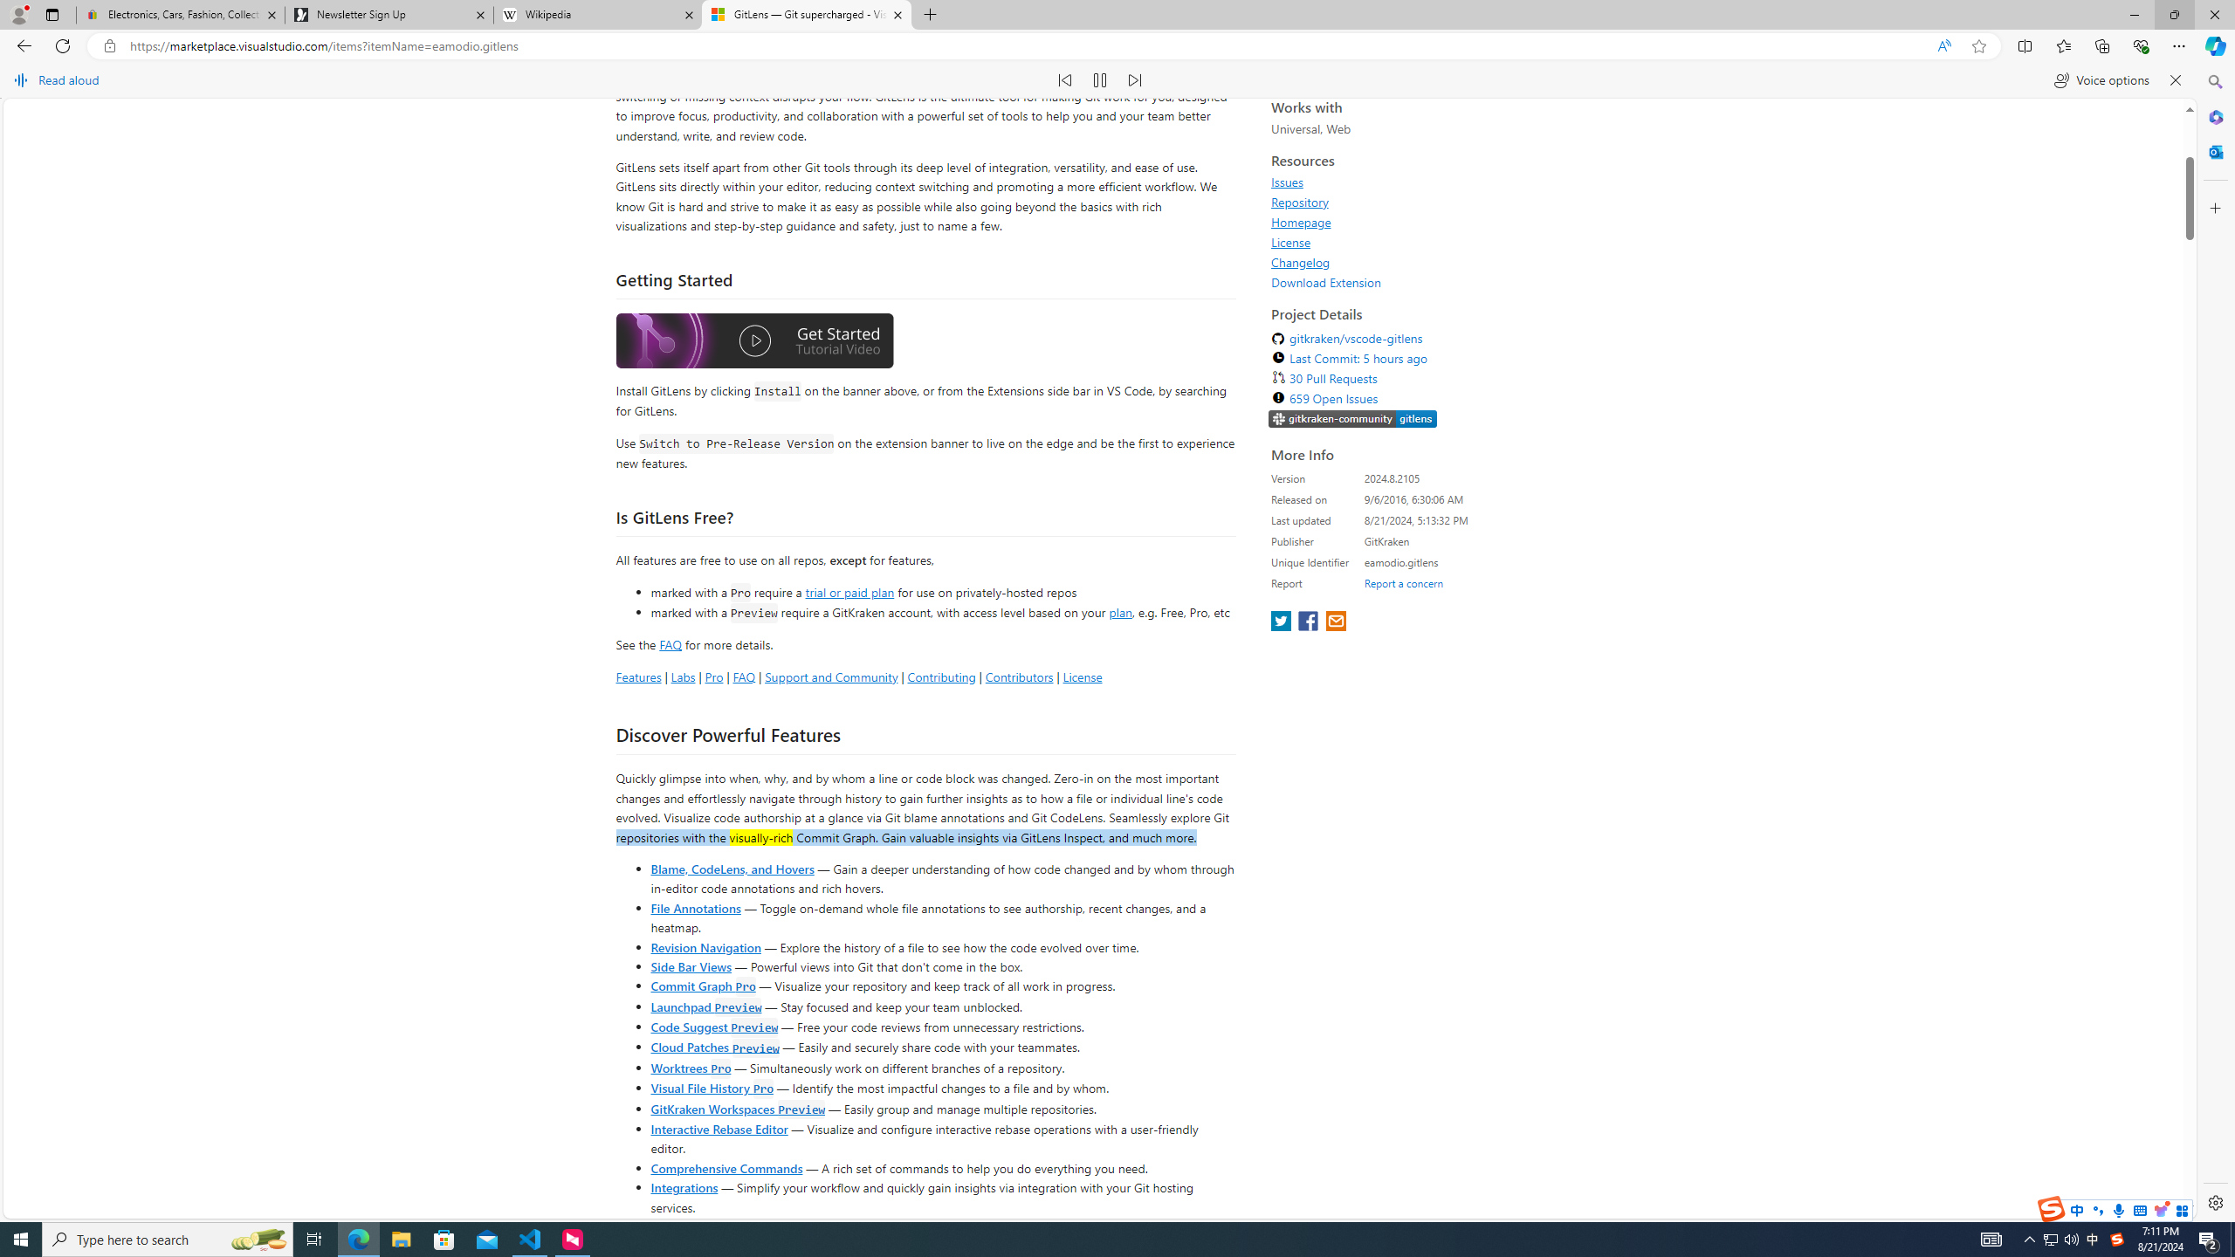 Image resolution: width=2235 pixels, height=1257 pixels. What do you see at coordinates (754, 629) in the screenshot?
I see `Watch the GitLens Getting Started video` at bounding box center [754, 629].